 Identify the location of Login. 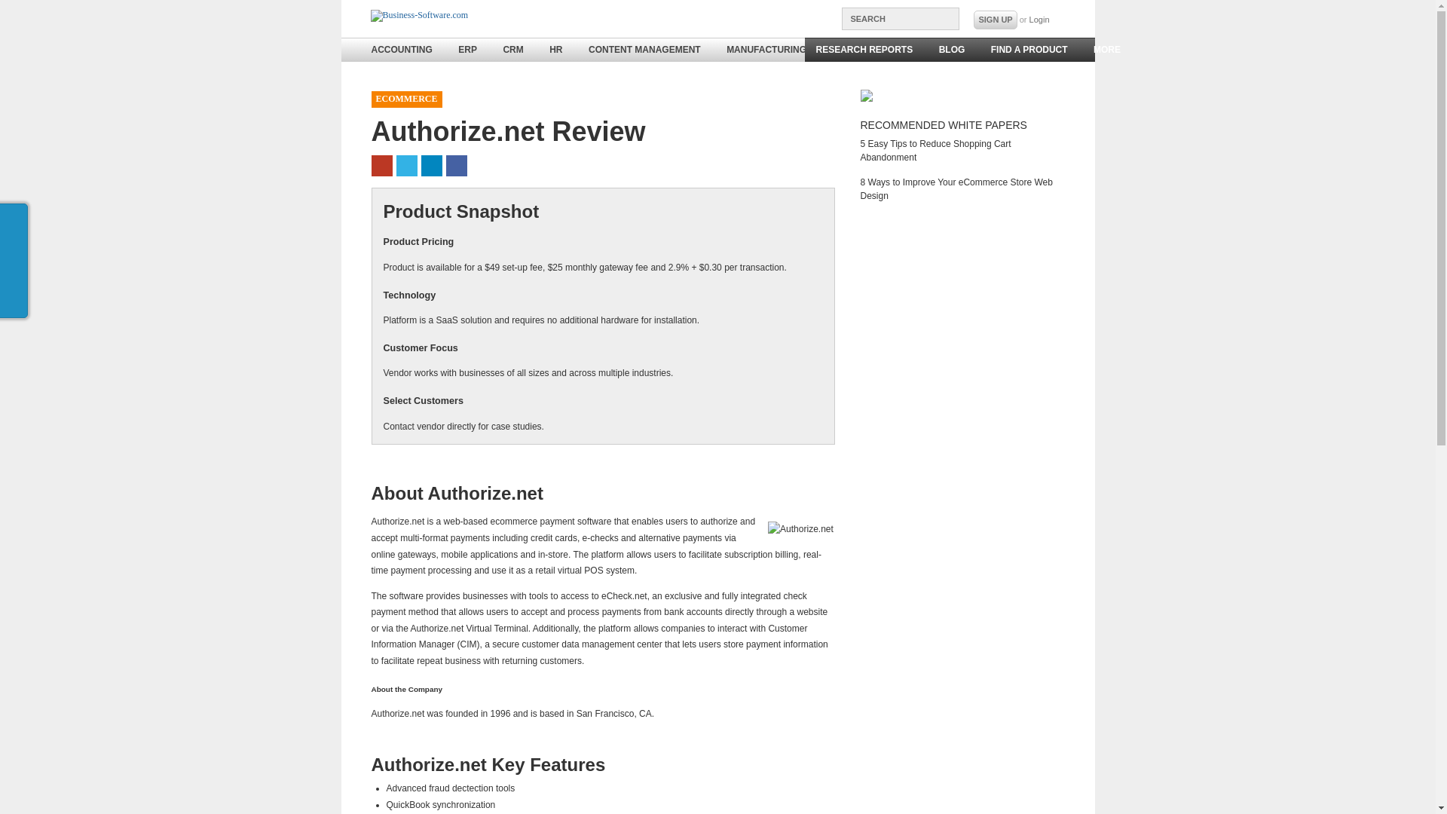
(1039, 20).